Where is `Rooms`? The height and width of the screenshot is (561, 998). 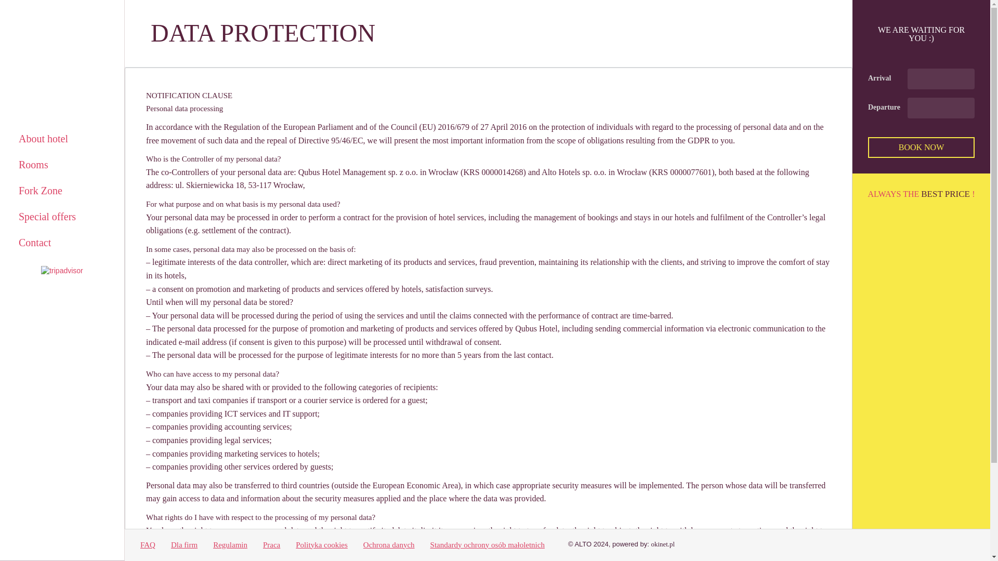
Rooms is located at coordinates (62, 164).